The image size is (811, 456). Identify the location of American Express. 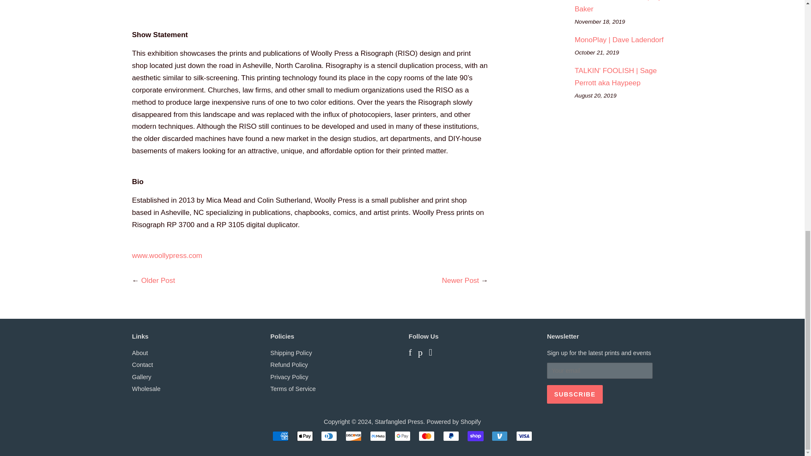
(280, 436).